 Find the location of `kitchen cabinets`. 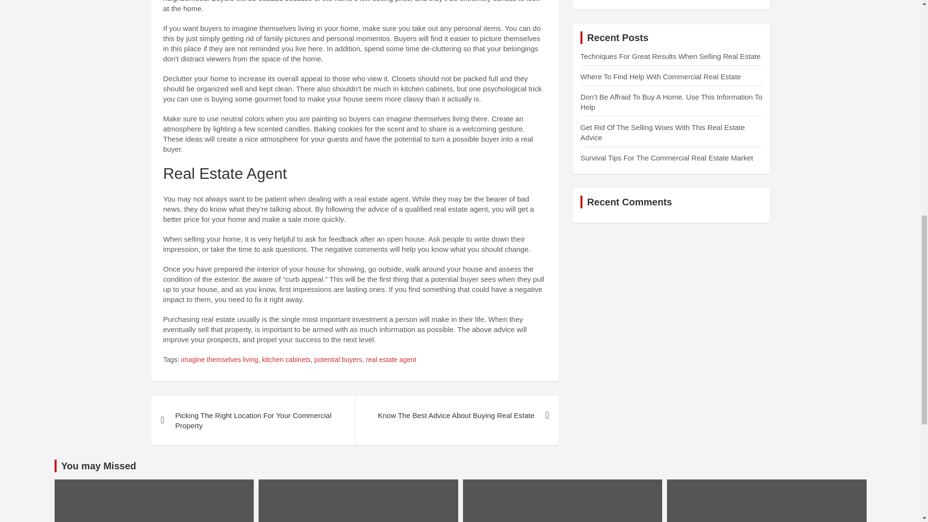

kitchen cabinets is located at coordinates (286, 360).